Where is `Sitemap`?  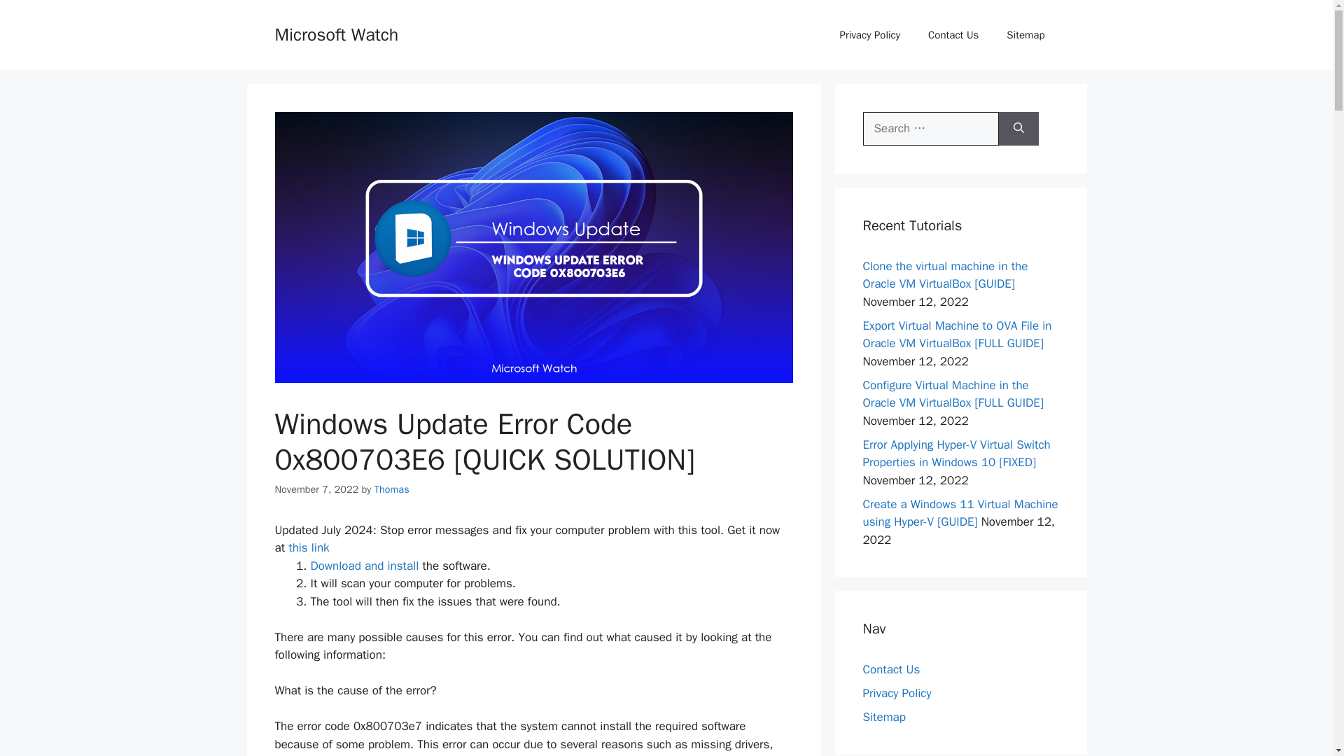 Sitemap is located at coordinates (1025, 35).